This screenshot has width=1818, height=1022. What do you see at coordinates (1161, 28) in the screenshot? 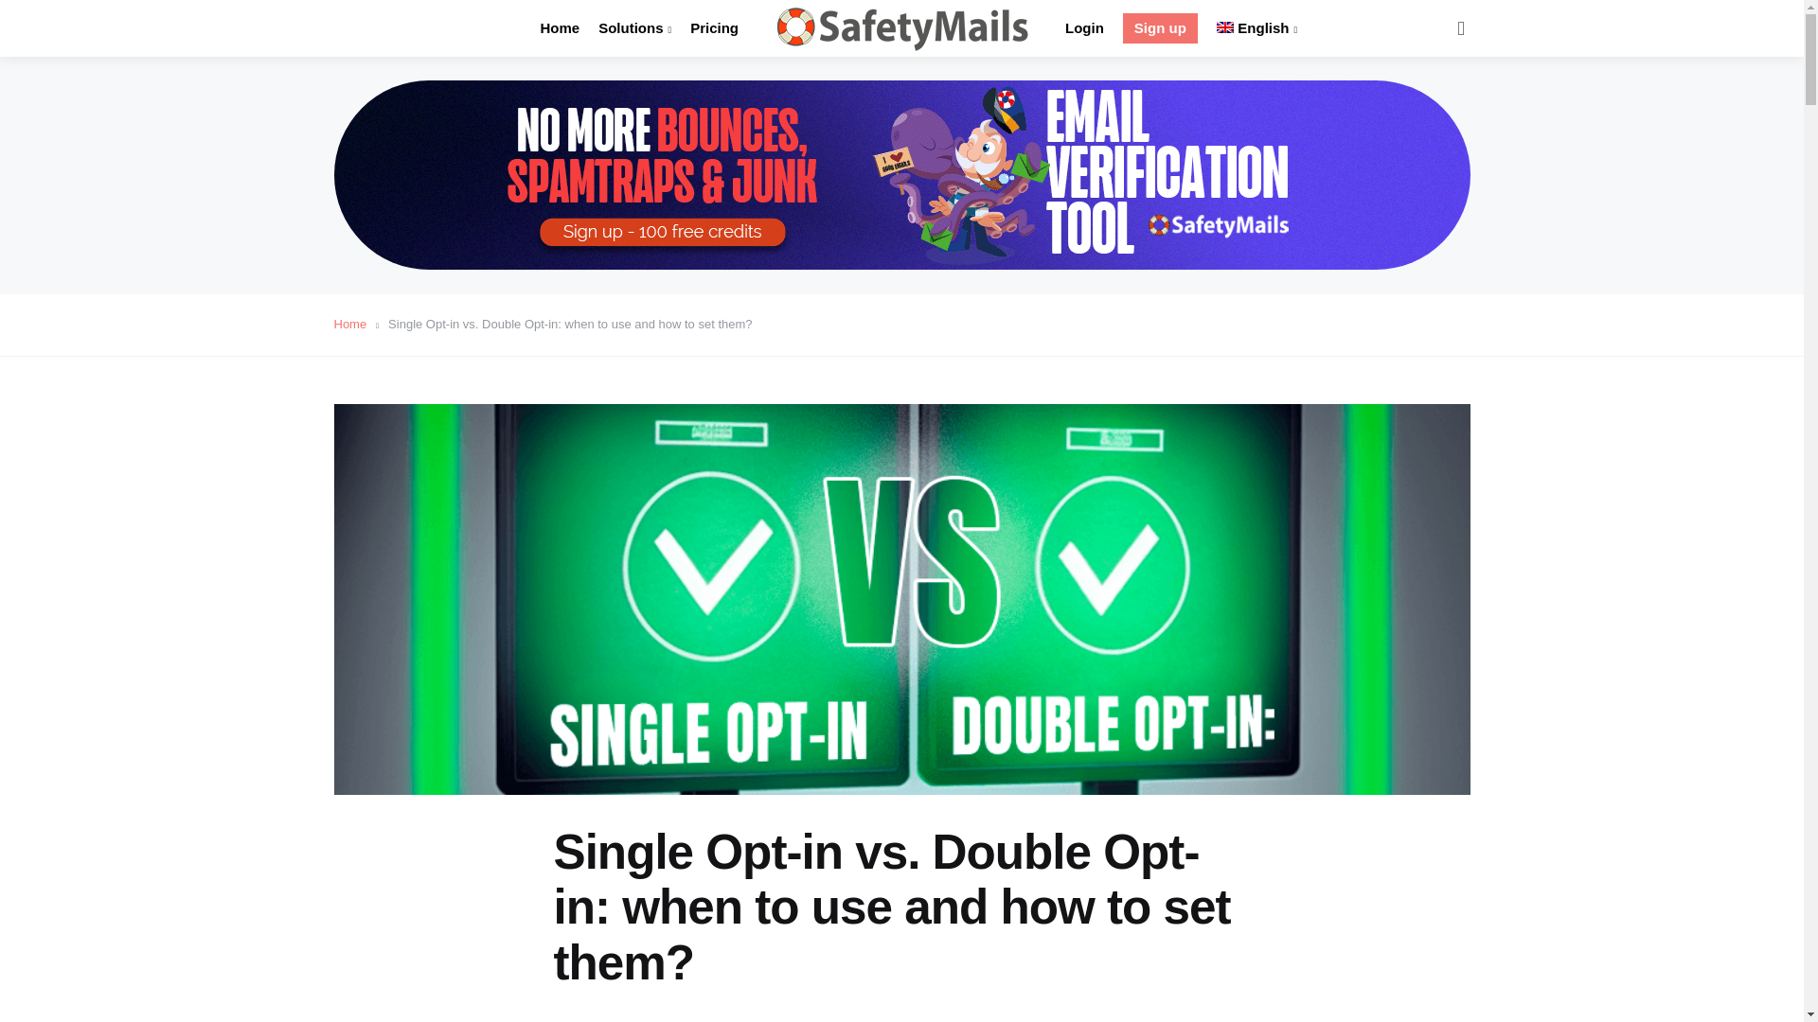
I see `Sign up` at bounding box center [1161, 28].